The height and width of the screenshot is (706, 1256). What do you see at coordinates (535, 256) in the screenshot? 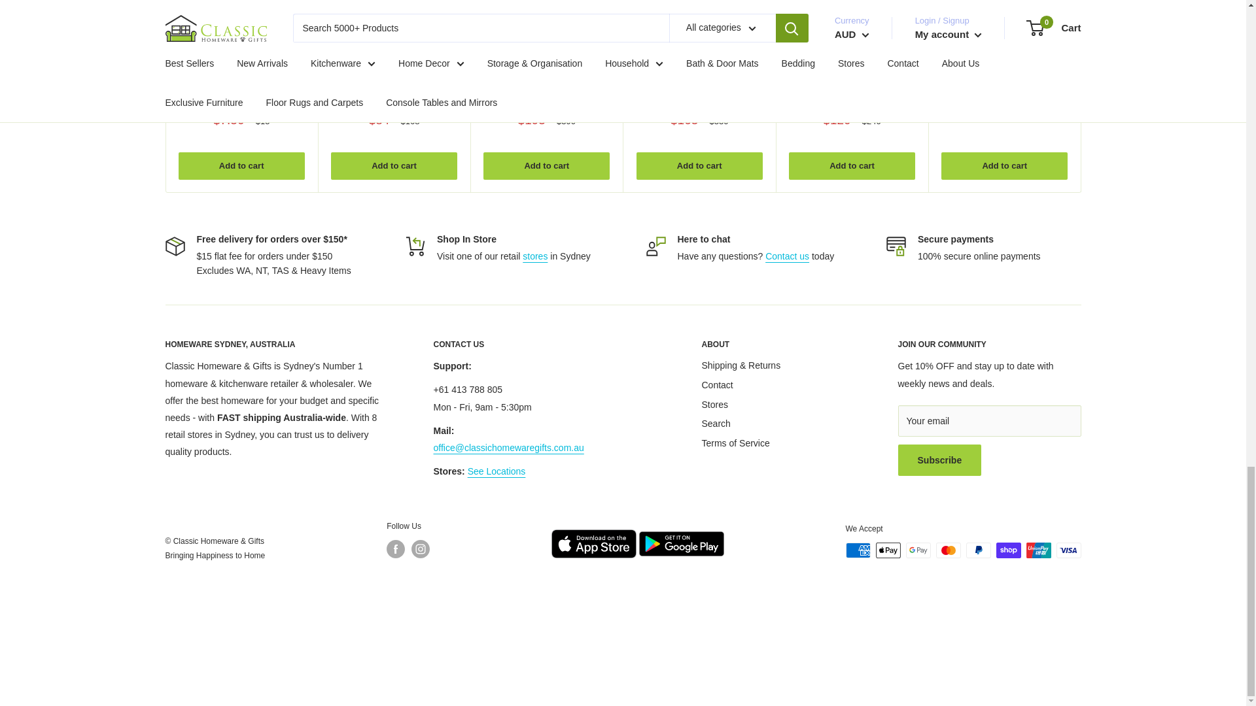
I see `Stores` at bounding box center [535, 256].